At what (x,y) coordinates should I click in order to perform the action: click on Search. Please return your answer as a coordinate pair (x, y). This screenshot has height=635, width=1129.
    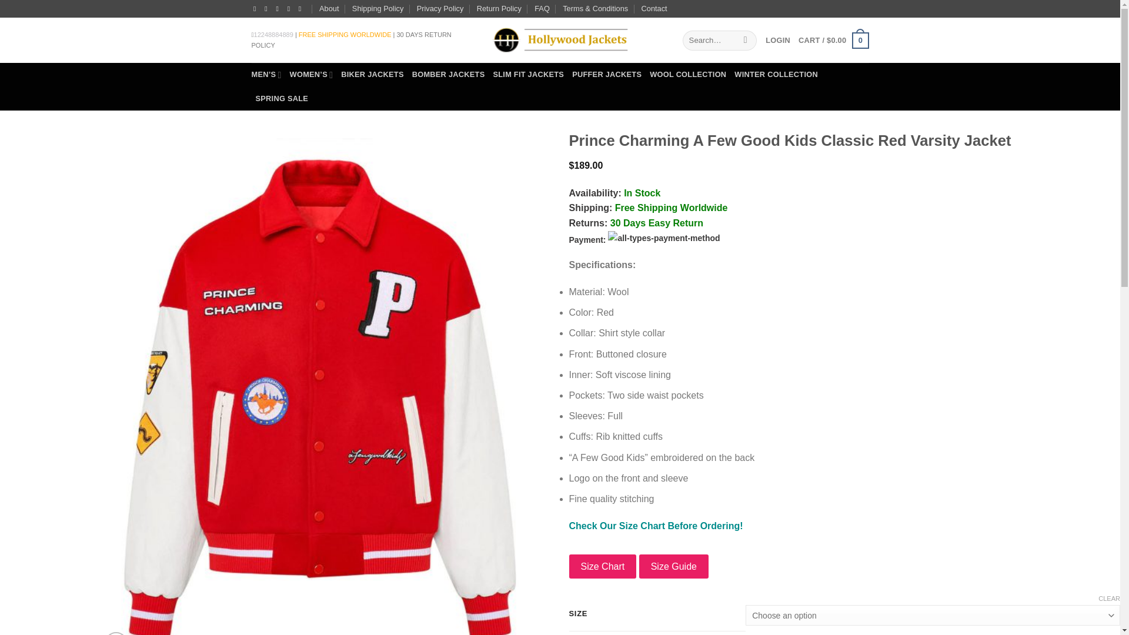
    Looking at the image, I should click on (746, 40).